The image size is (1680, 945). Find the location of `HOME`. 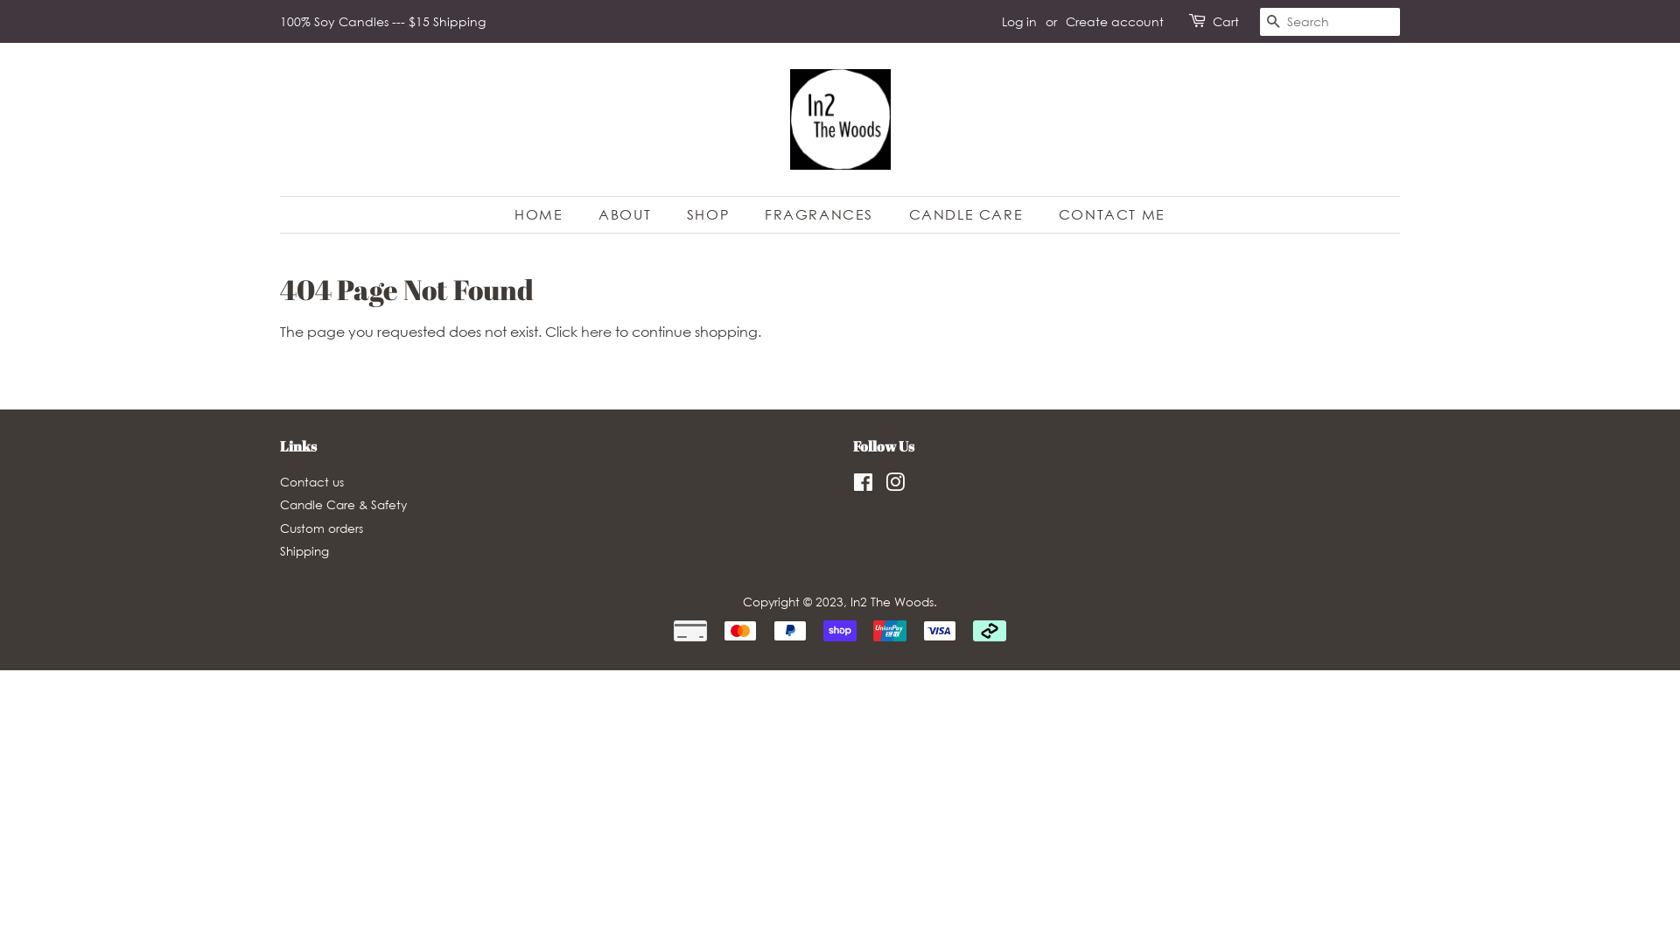

HOME is located at coordinates (548, 215).